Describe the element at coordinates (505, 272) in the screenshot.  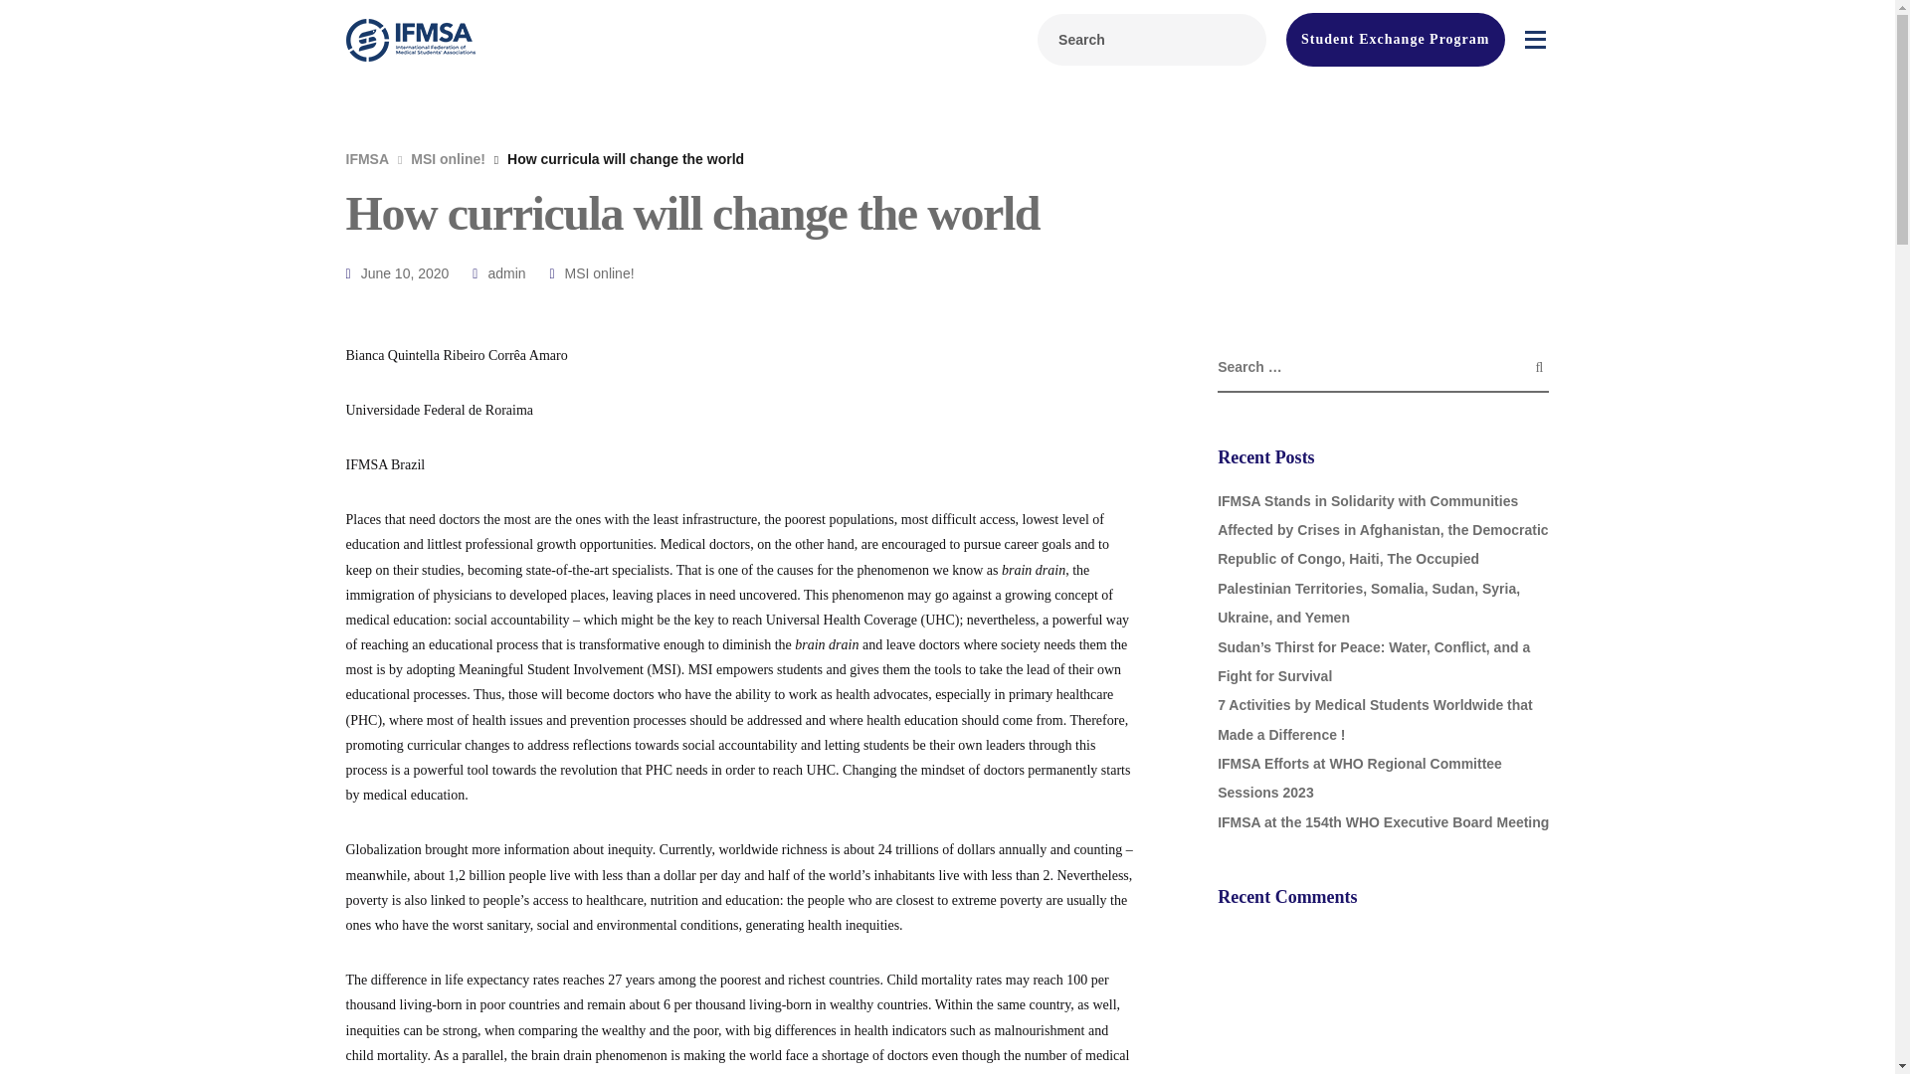
I see `admin` at that location.